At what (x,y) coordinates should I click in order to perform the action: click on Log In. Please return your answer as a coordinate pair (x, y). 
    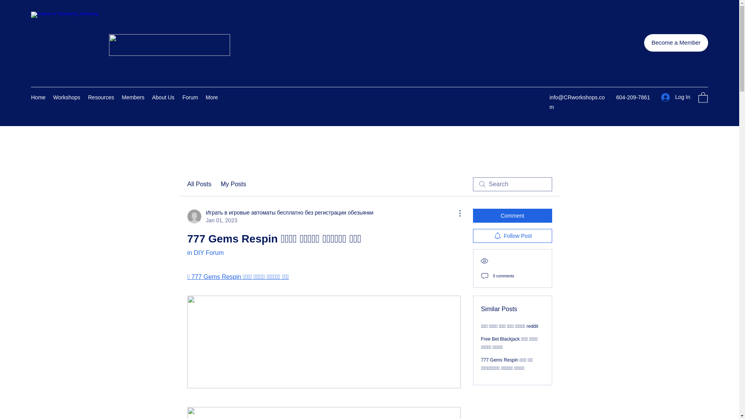
    Looking at the image, I should click on (676, 97).